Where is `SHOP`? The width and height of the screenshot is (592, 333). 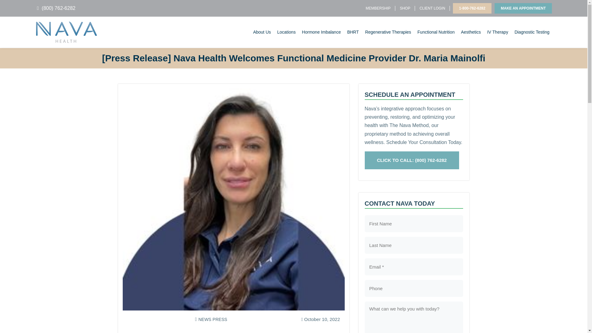 SHOP is located at coordinates (405, 9).